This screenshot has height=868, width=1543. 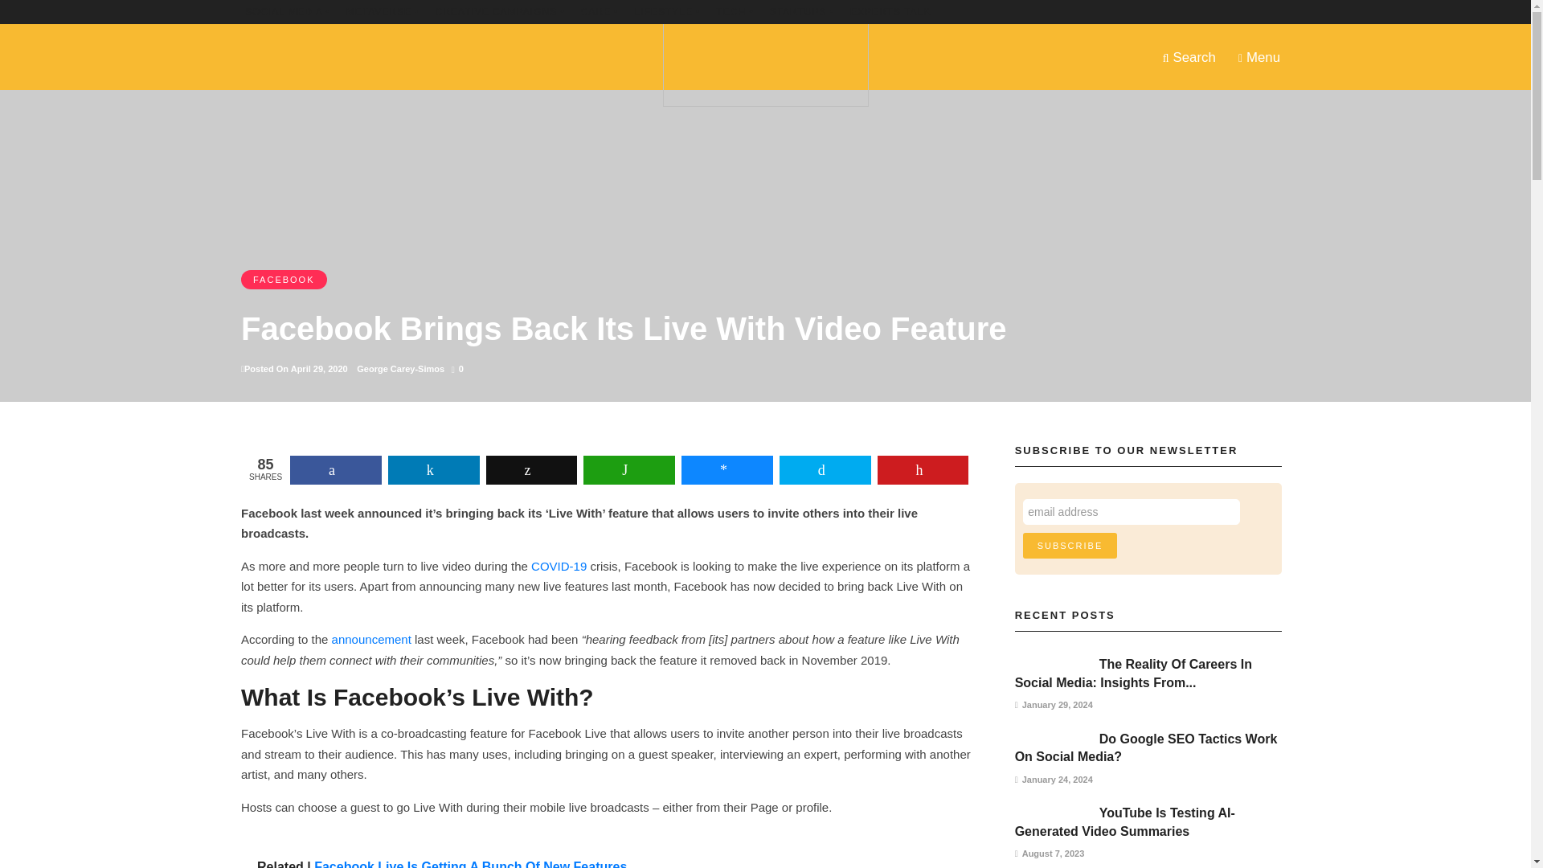 I want to click on Share on -, so click(x=531, y=469).